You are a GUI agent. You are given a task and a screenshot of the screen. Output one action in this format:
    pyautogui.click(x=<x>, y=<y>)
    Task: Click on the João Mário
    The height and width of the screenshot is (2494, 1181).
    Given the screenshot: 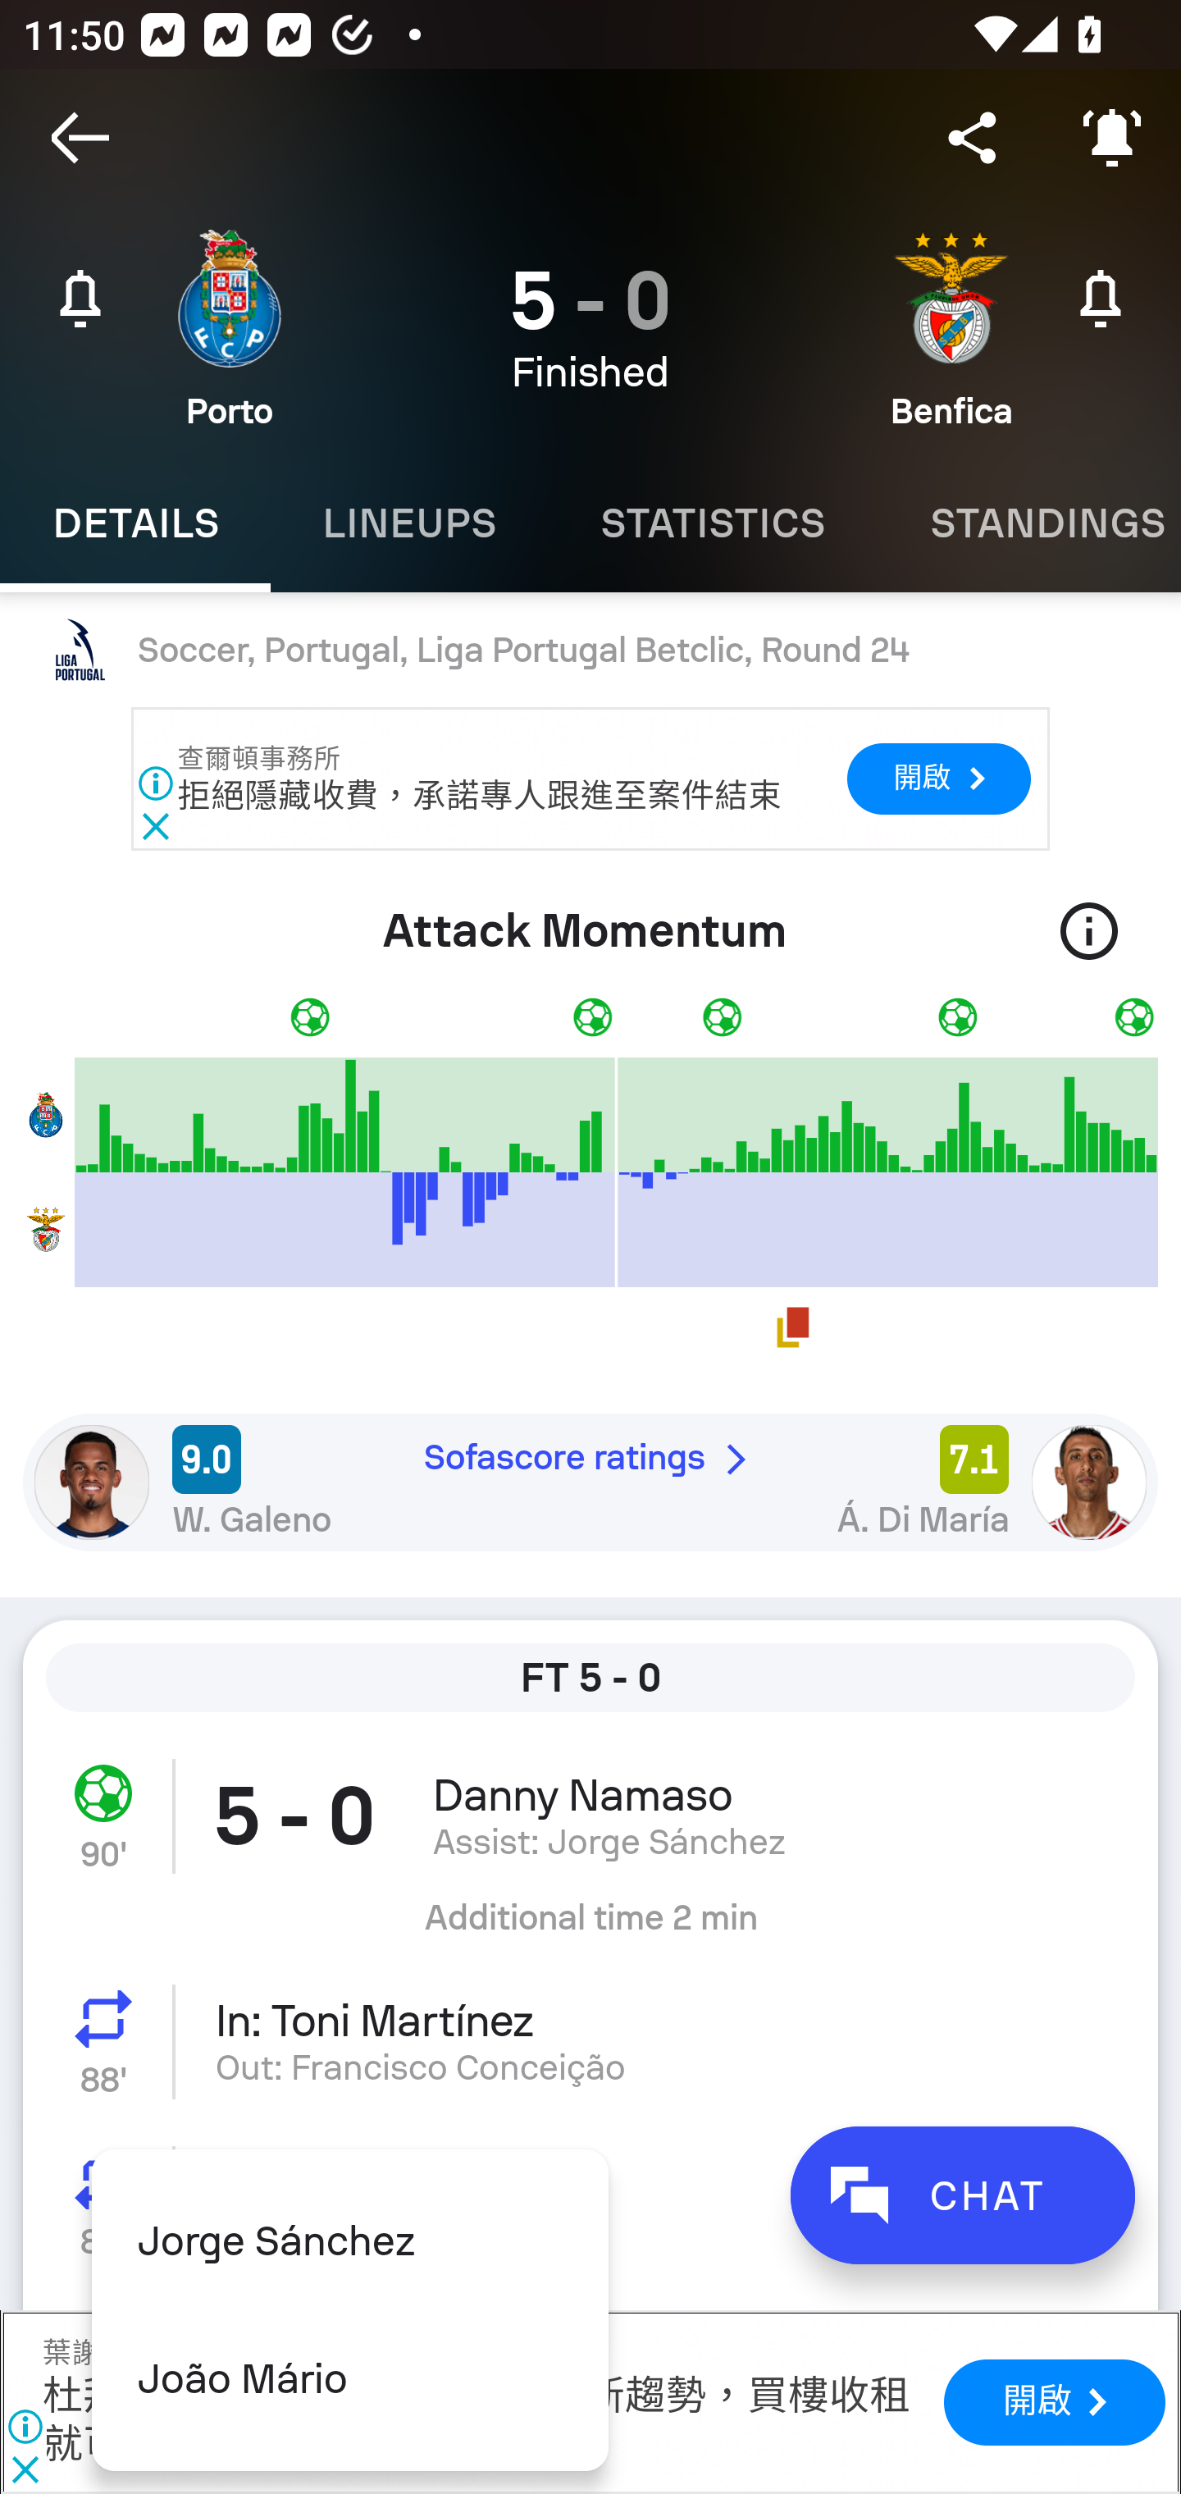 What is the action you would take?
    pyautogui.click(x=349, y=2379)
    